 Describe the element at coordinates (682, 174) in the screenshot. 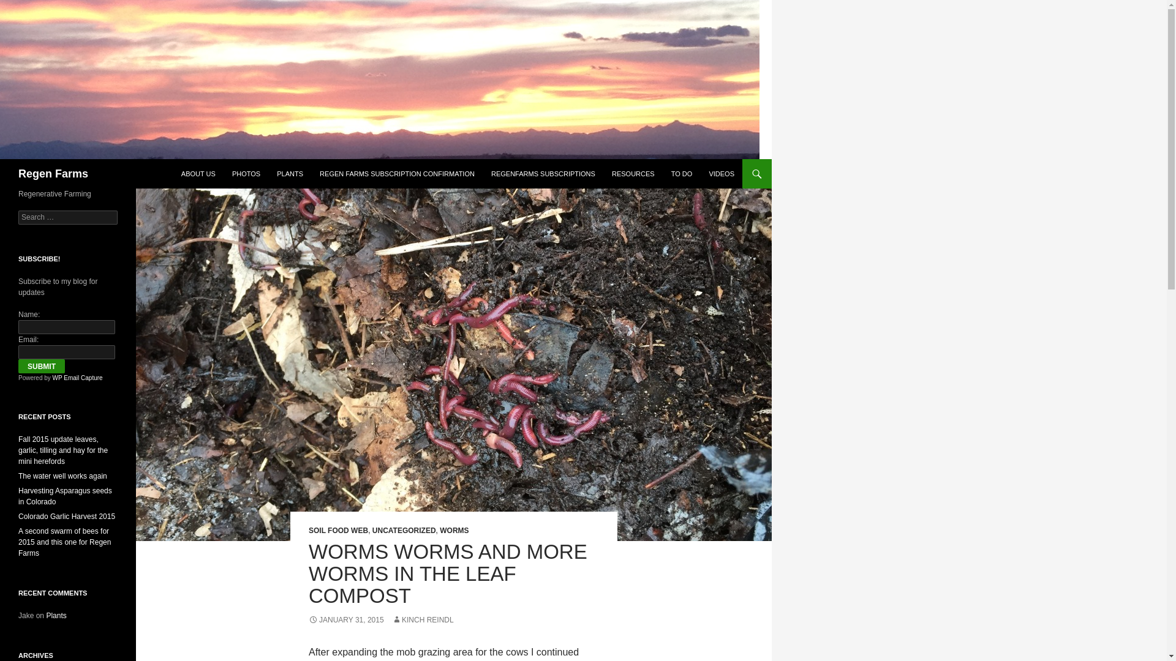

I see `TO DO` at that location.